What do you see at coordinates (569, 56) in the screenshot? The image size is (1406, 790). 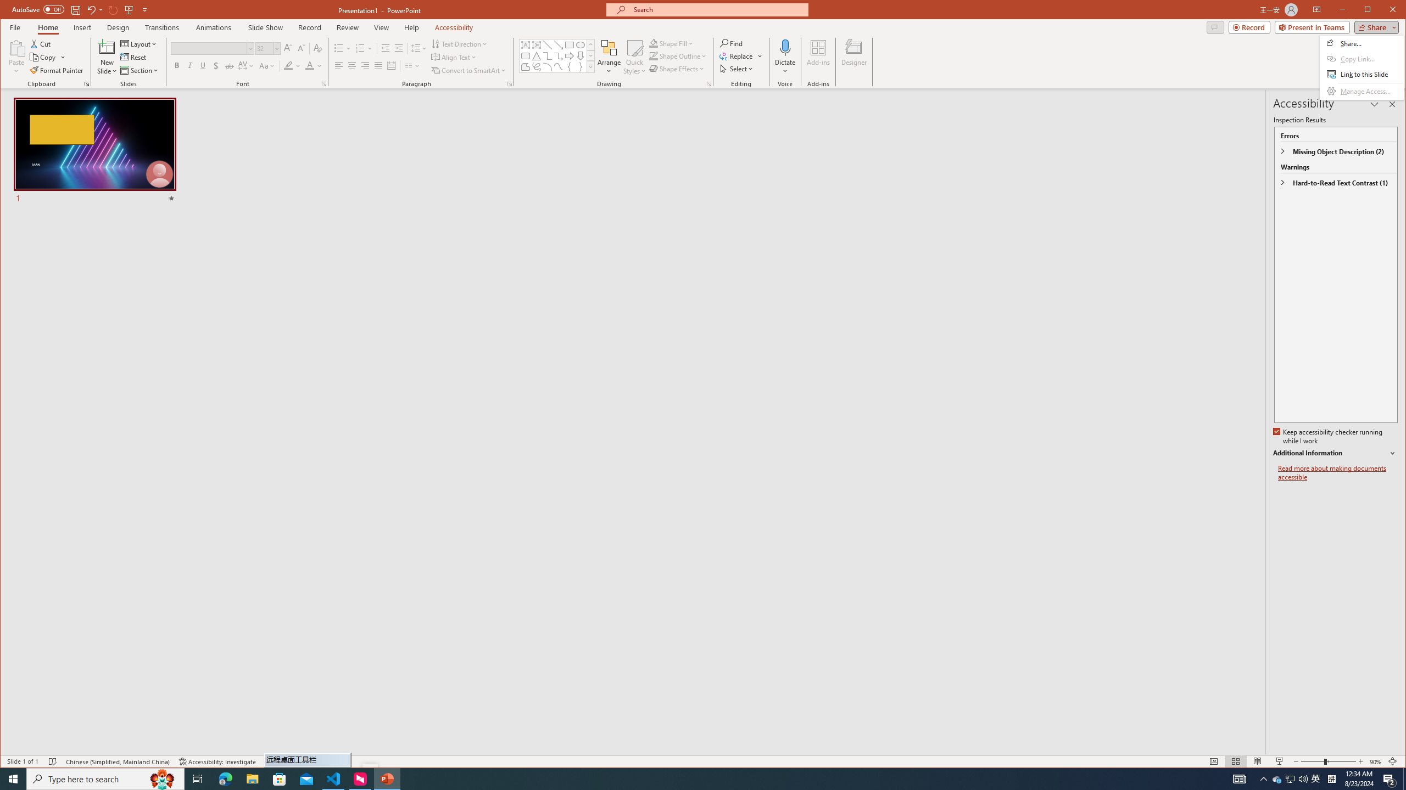 I see `Arrow: Right` at bounding box center [569, 56].